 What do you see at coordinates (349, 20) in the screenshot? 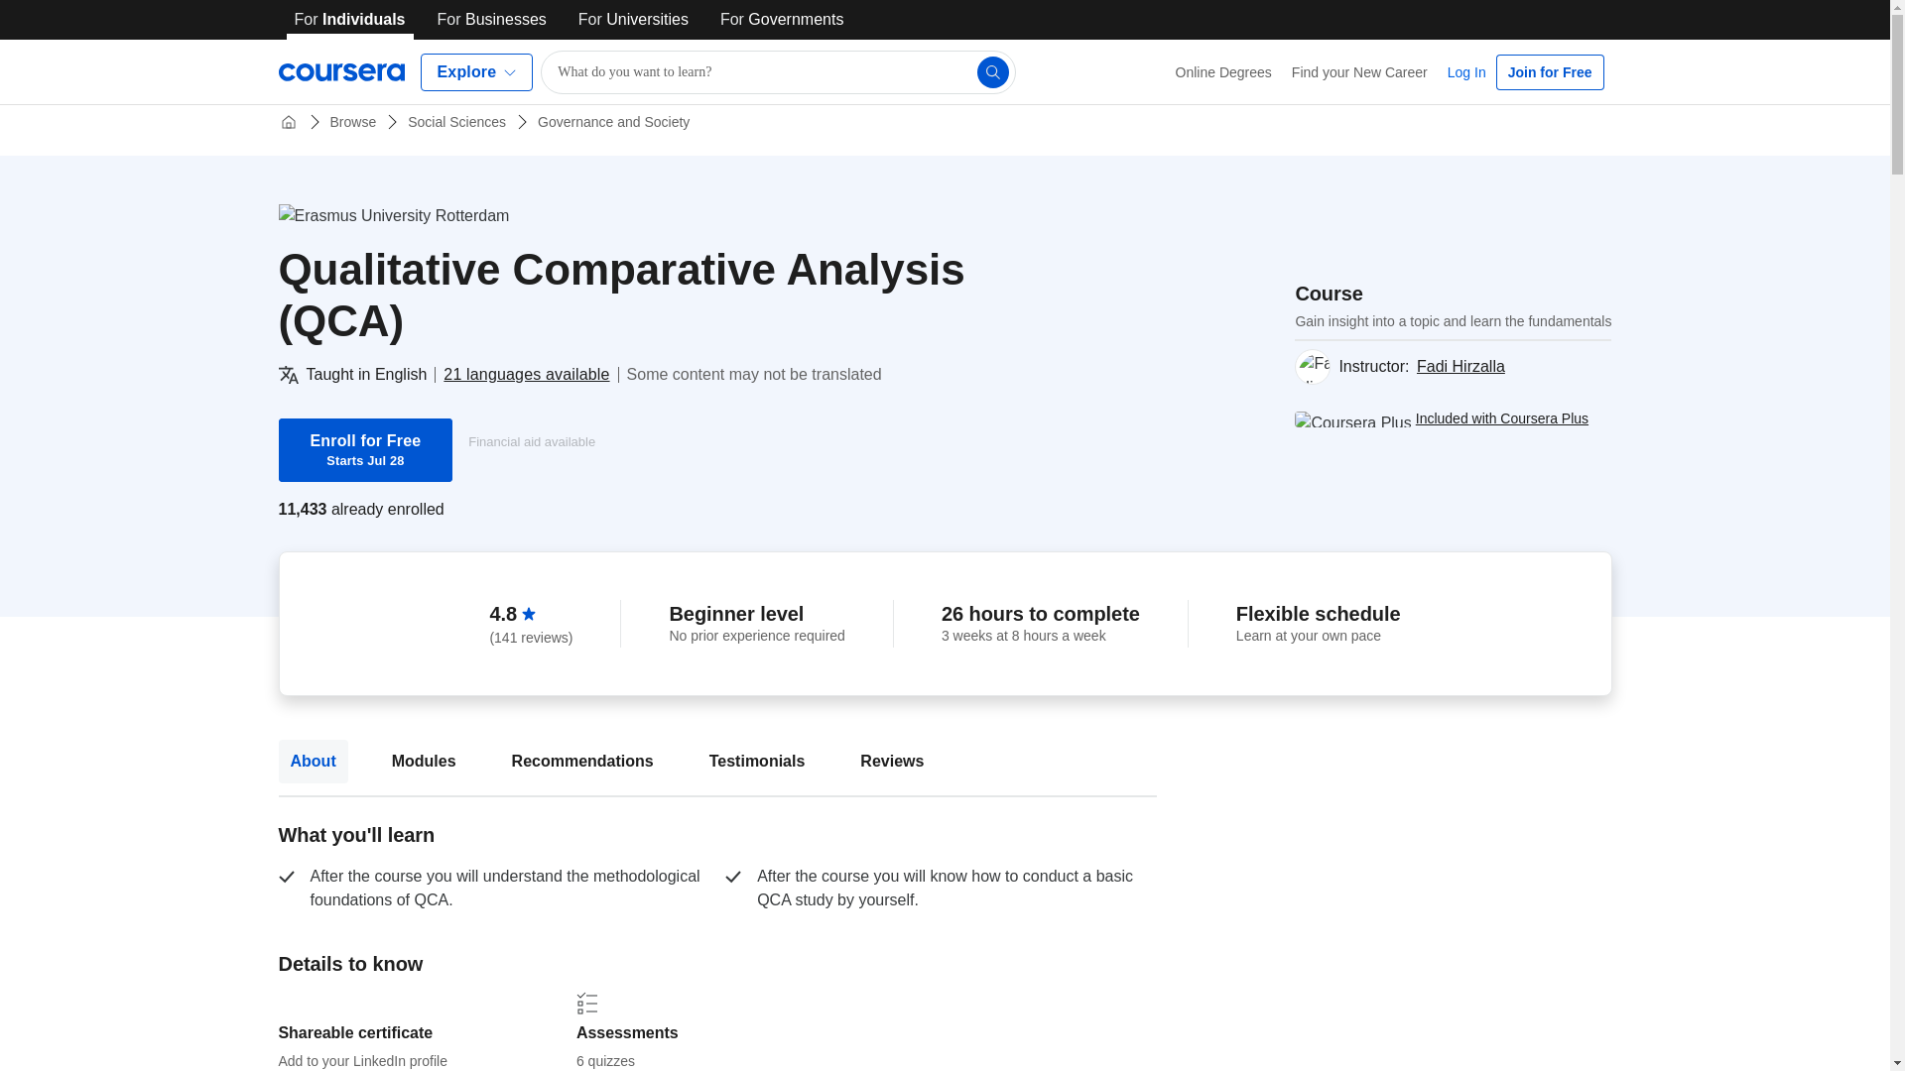
I see `For Individuals` at bounding box center [349, 20].